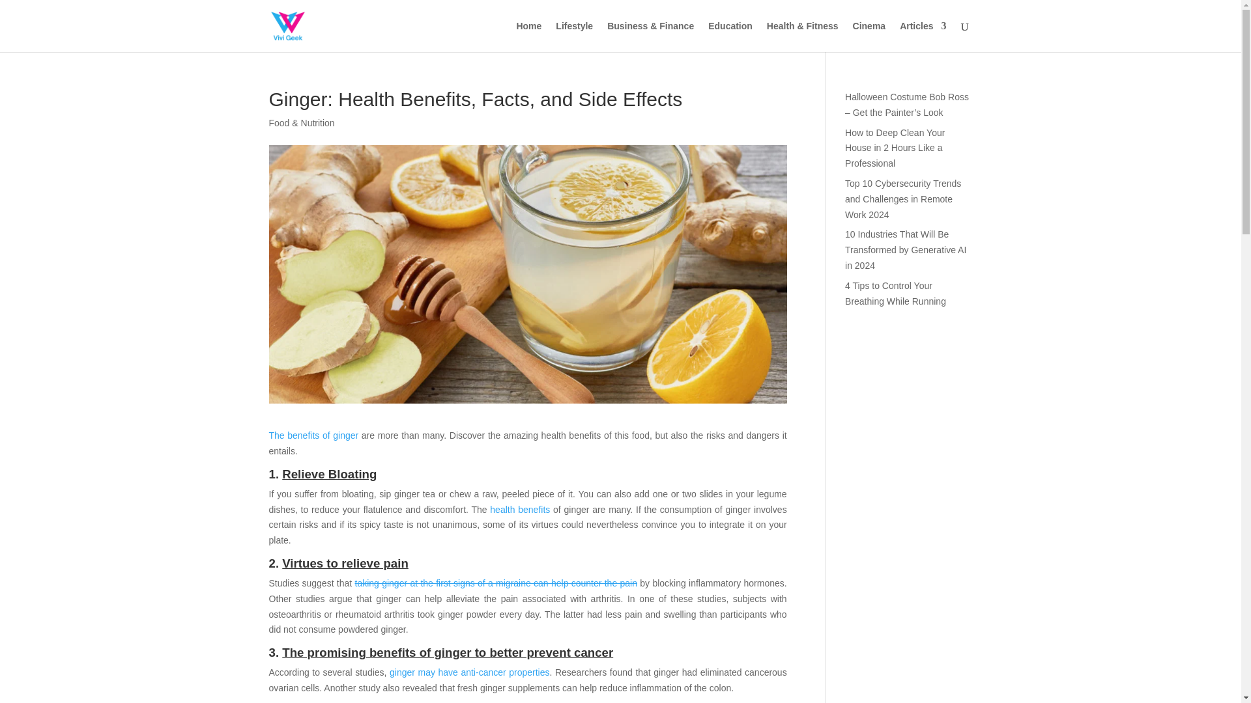 Image resolution: width=1251 pixels, height=703 pixels. Describe the element at coordinates (923, 36) in the screenshot. I see `Articles` at that location.